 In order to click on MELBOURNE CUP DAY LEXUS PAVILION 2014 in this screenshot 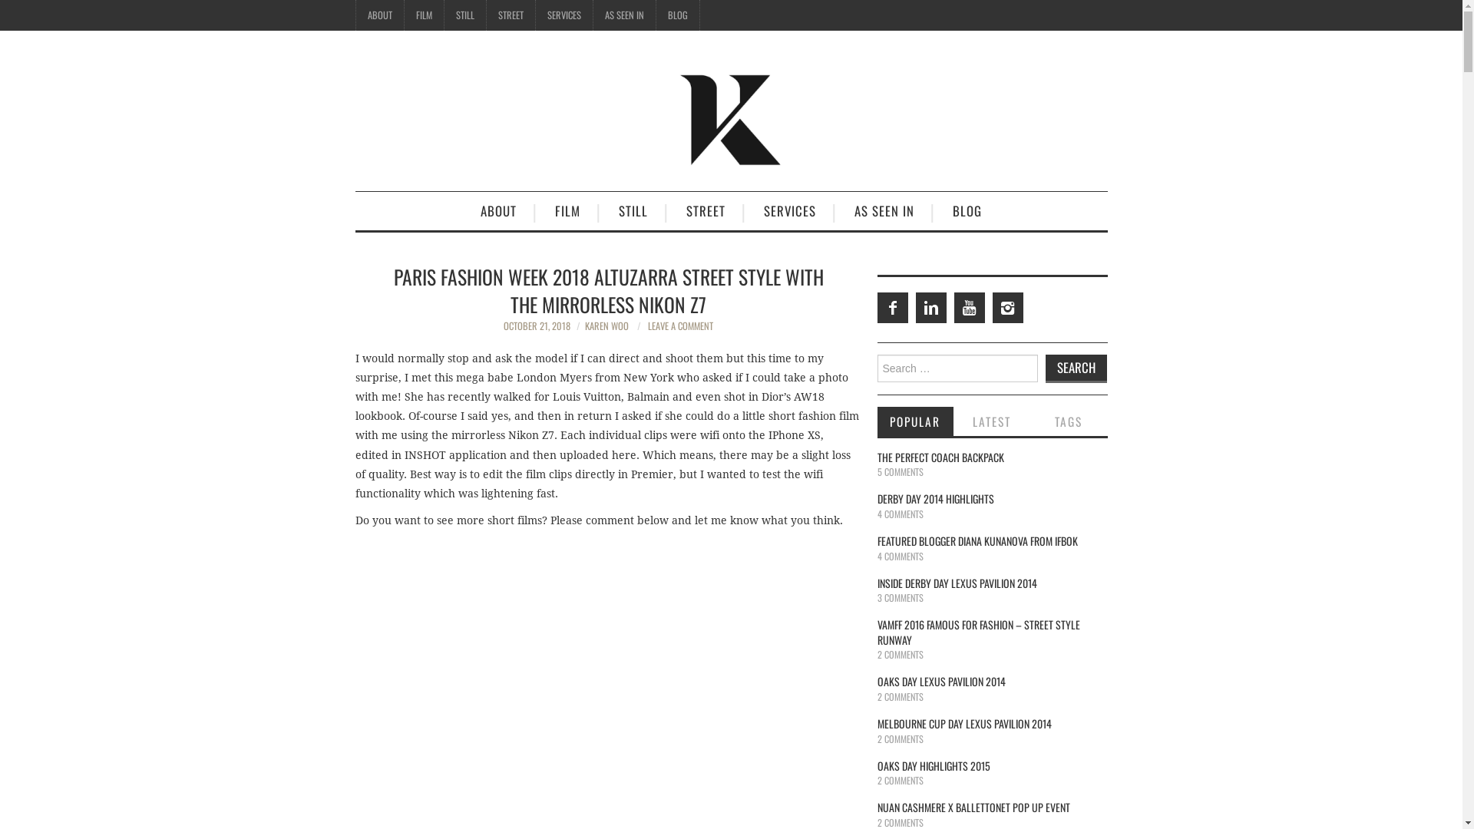, I will do `click(964, 723)`.